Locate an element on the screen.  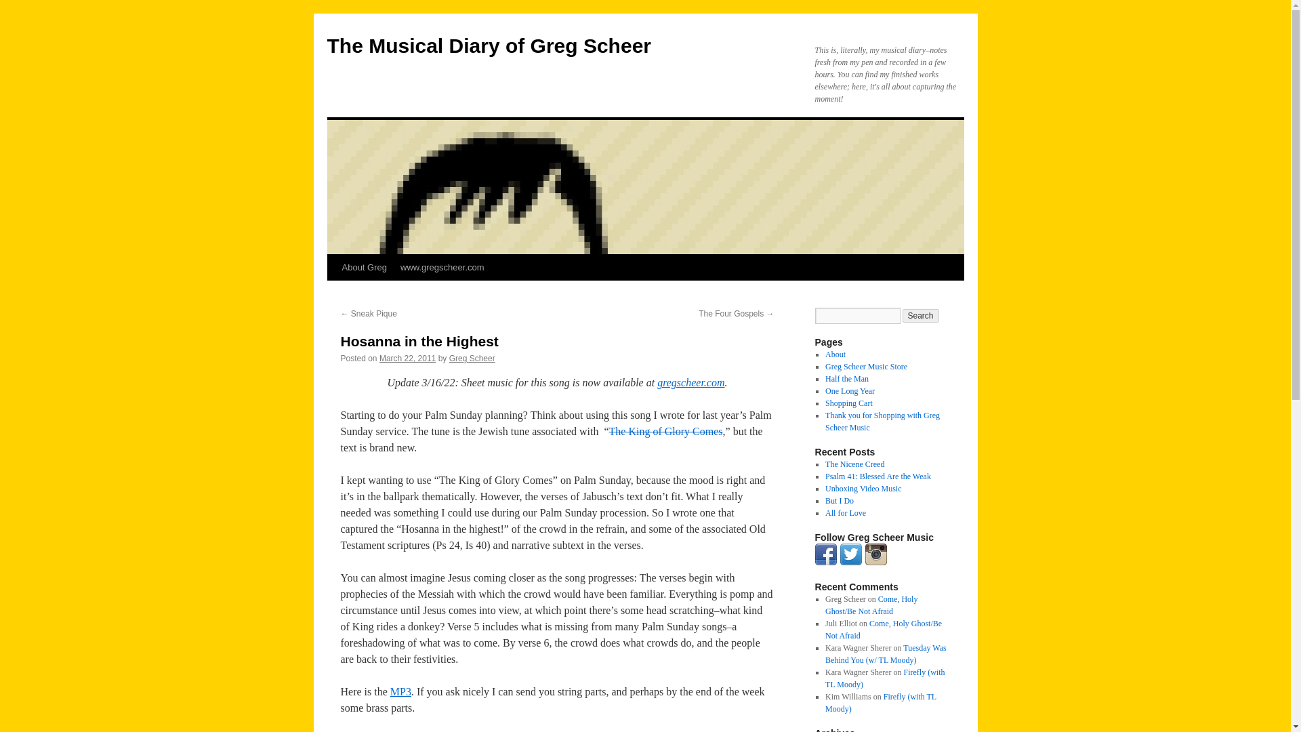
All for Love is located at coordinates (846, 512).